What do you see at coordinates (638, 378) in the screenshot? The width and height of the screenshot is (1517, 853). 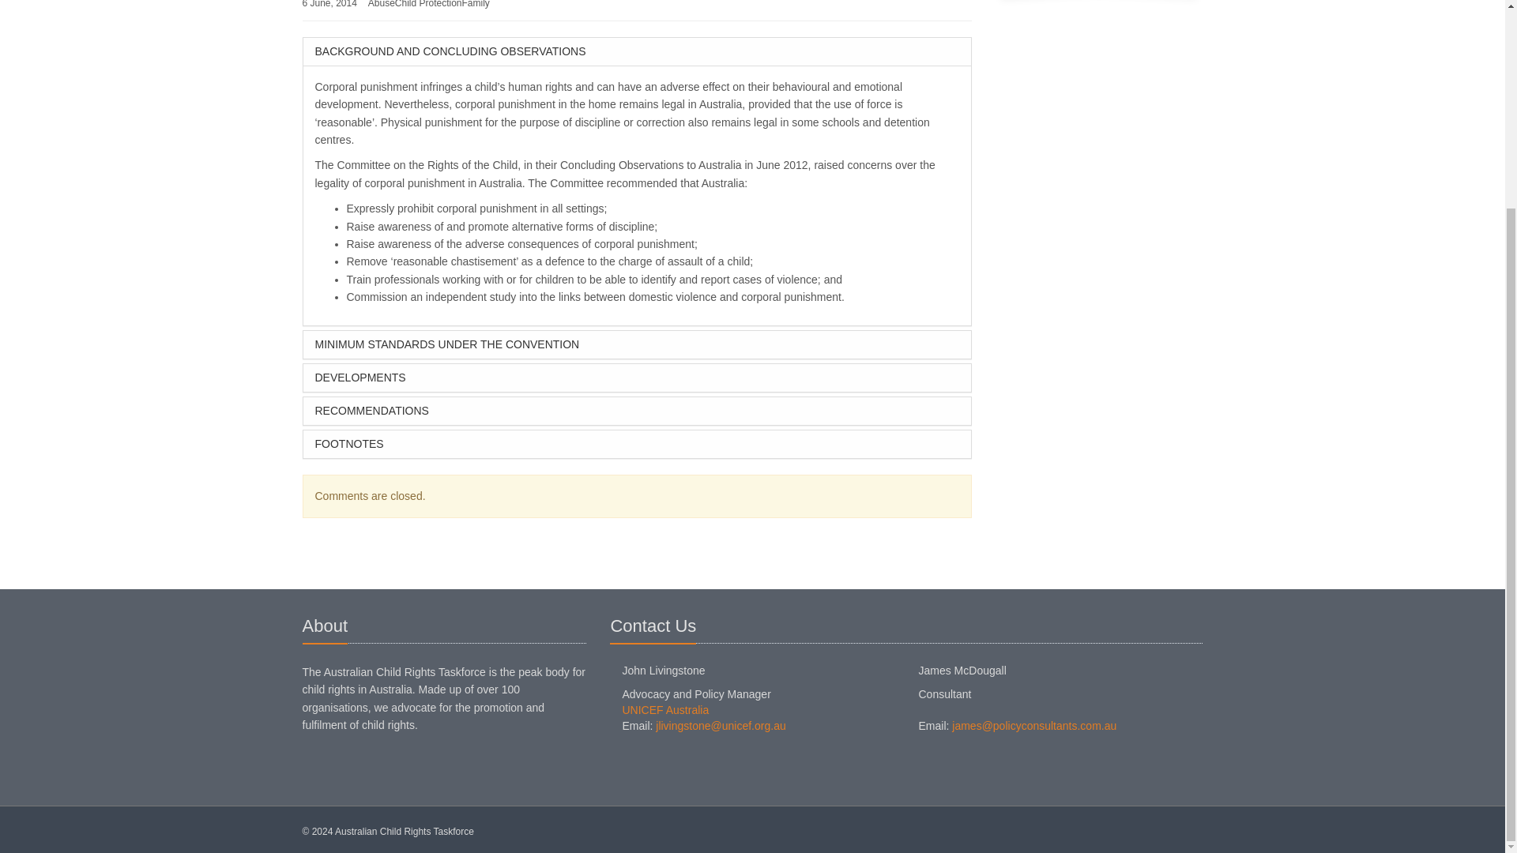 I see `DEVELOPMENTS` at bounding box center [638, 378].